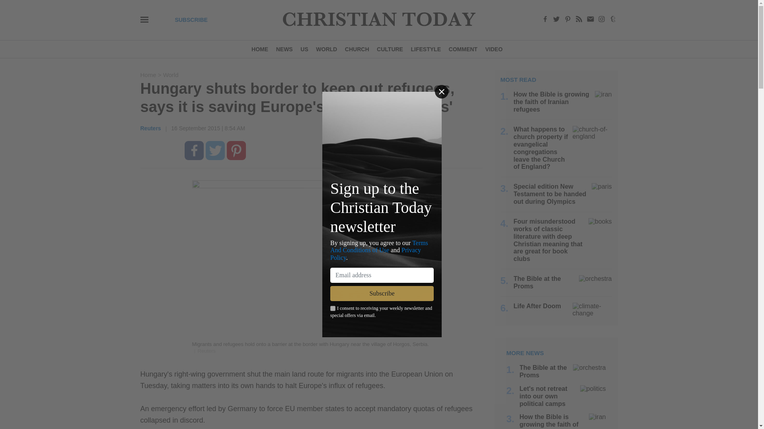 This screenshot has width=764, height=429. I want to click on on, so click(333, 308).